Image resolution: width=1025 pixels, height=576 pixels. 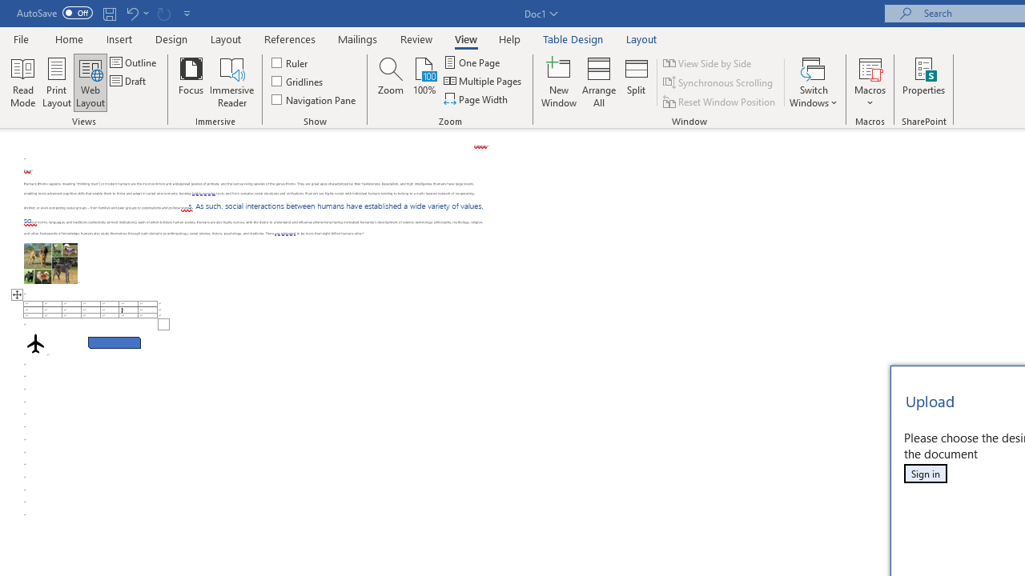 What do you see at coordinates (466, 38) in the screenshot?
I see `View` at bounding box center [466, 38].